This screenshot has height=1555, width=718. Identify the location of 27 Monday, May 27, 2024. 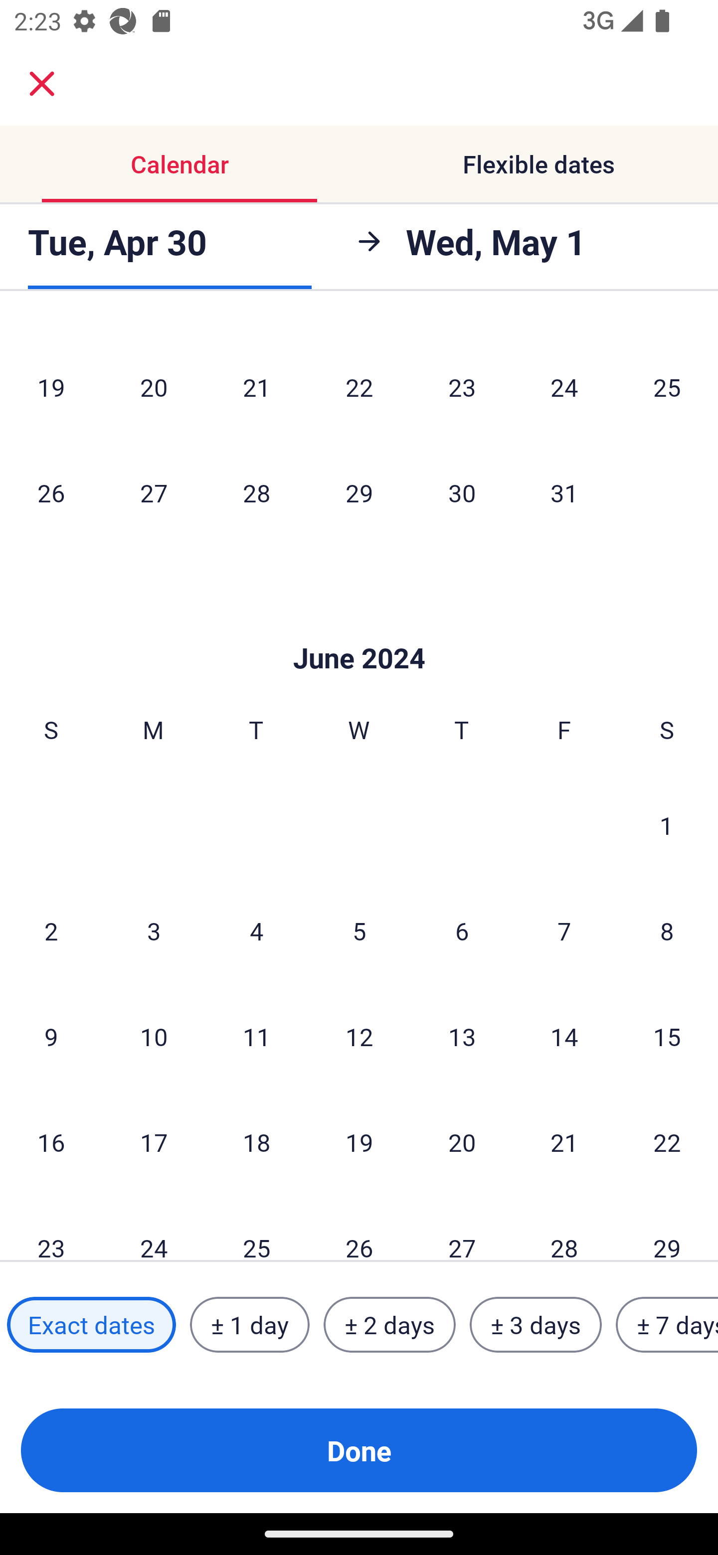
(154, 493).